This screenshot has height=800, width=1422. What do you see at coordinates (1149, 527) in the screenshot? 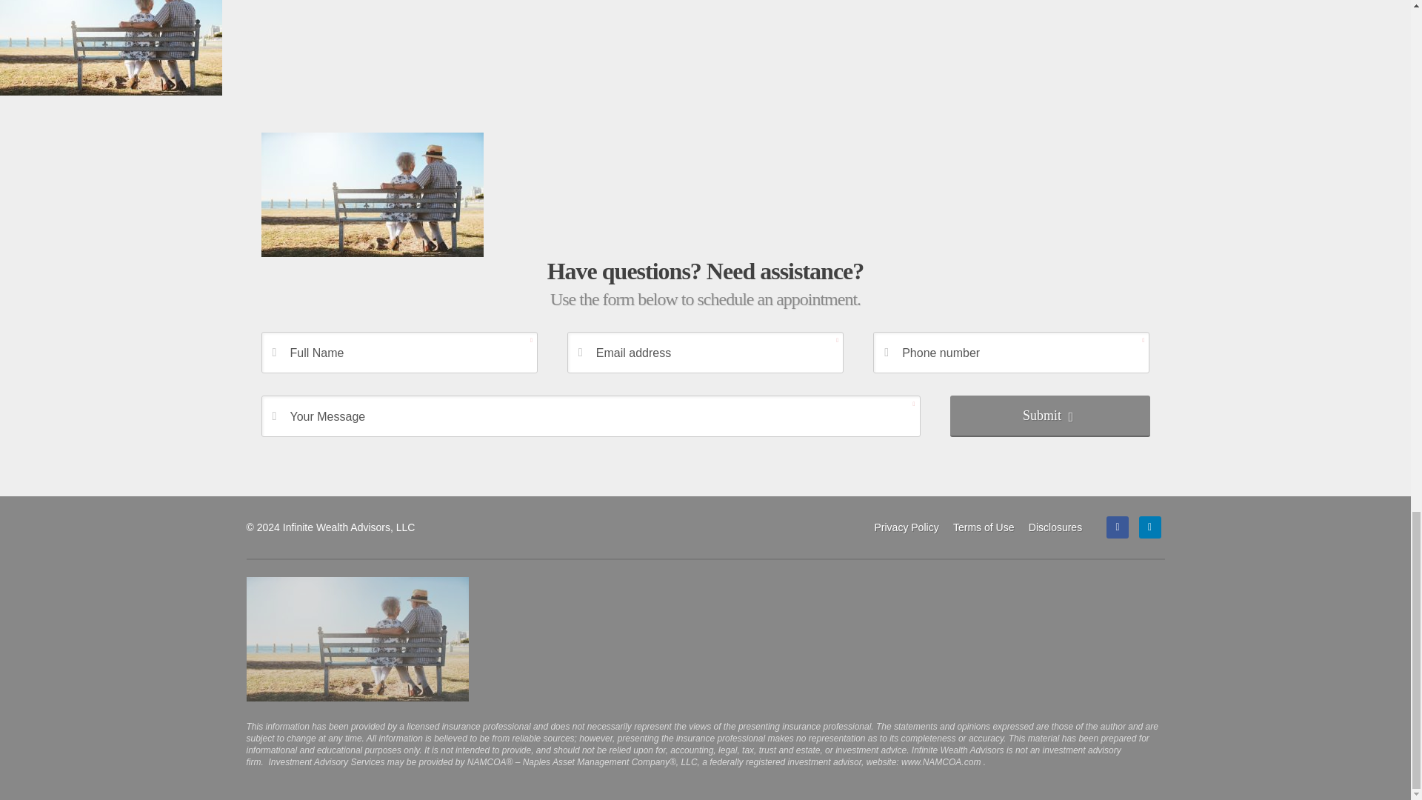
I see `Visit us on linkedin` at bounding box center [1149, 527].